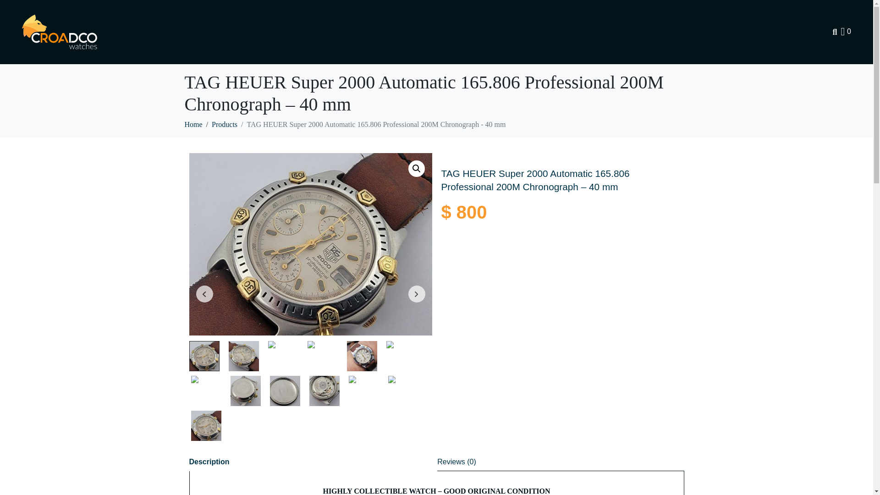  Describe the element at coordinates (846, 31) in the screenshot. I see `0` at that location.